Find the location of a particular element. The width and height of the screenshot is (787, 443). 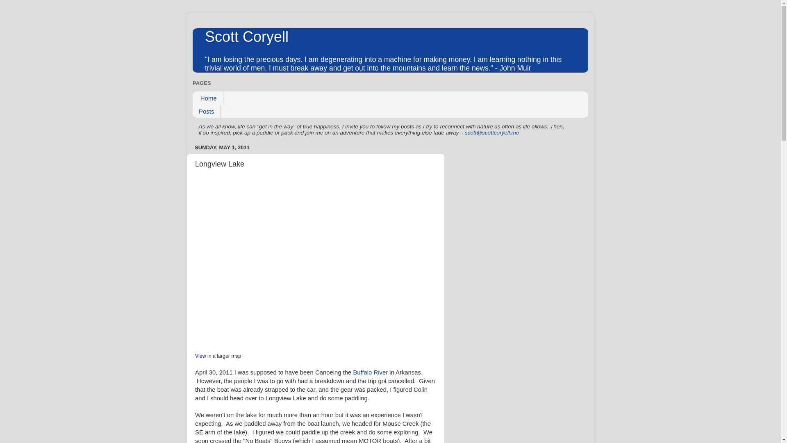

Home is located at coordinates (208, 98).